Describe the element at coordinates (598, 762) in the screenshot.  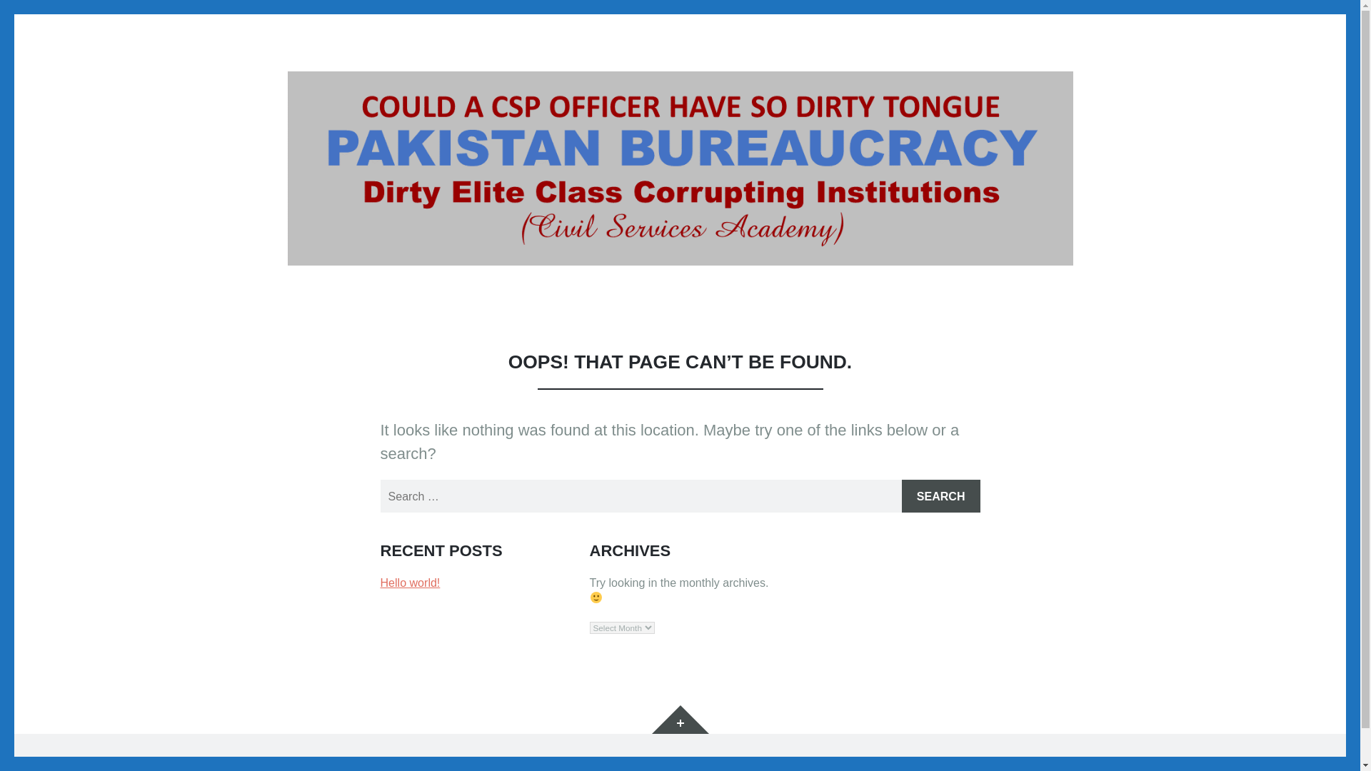
I see `WordPress.com` at that location.